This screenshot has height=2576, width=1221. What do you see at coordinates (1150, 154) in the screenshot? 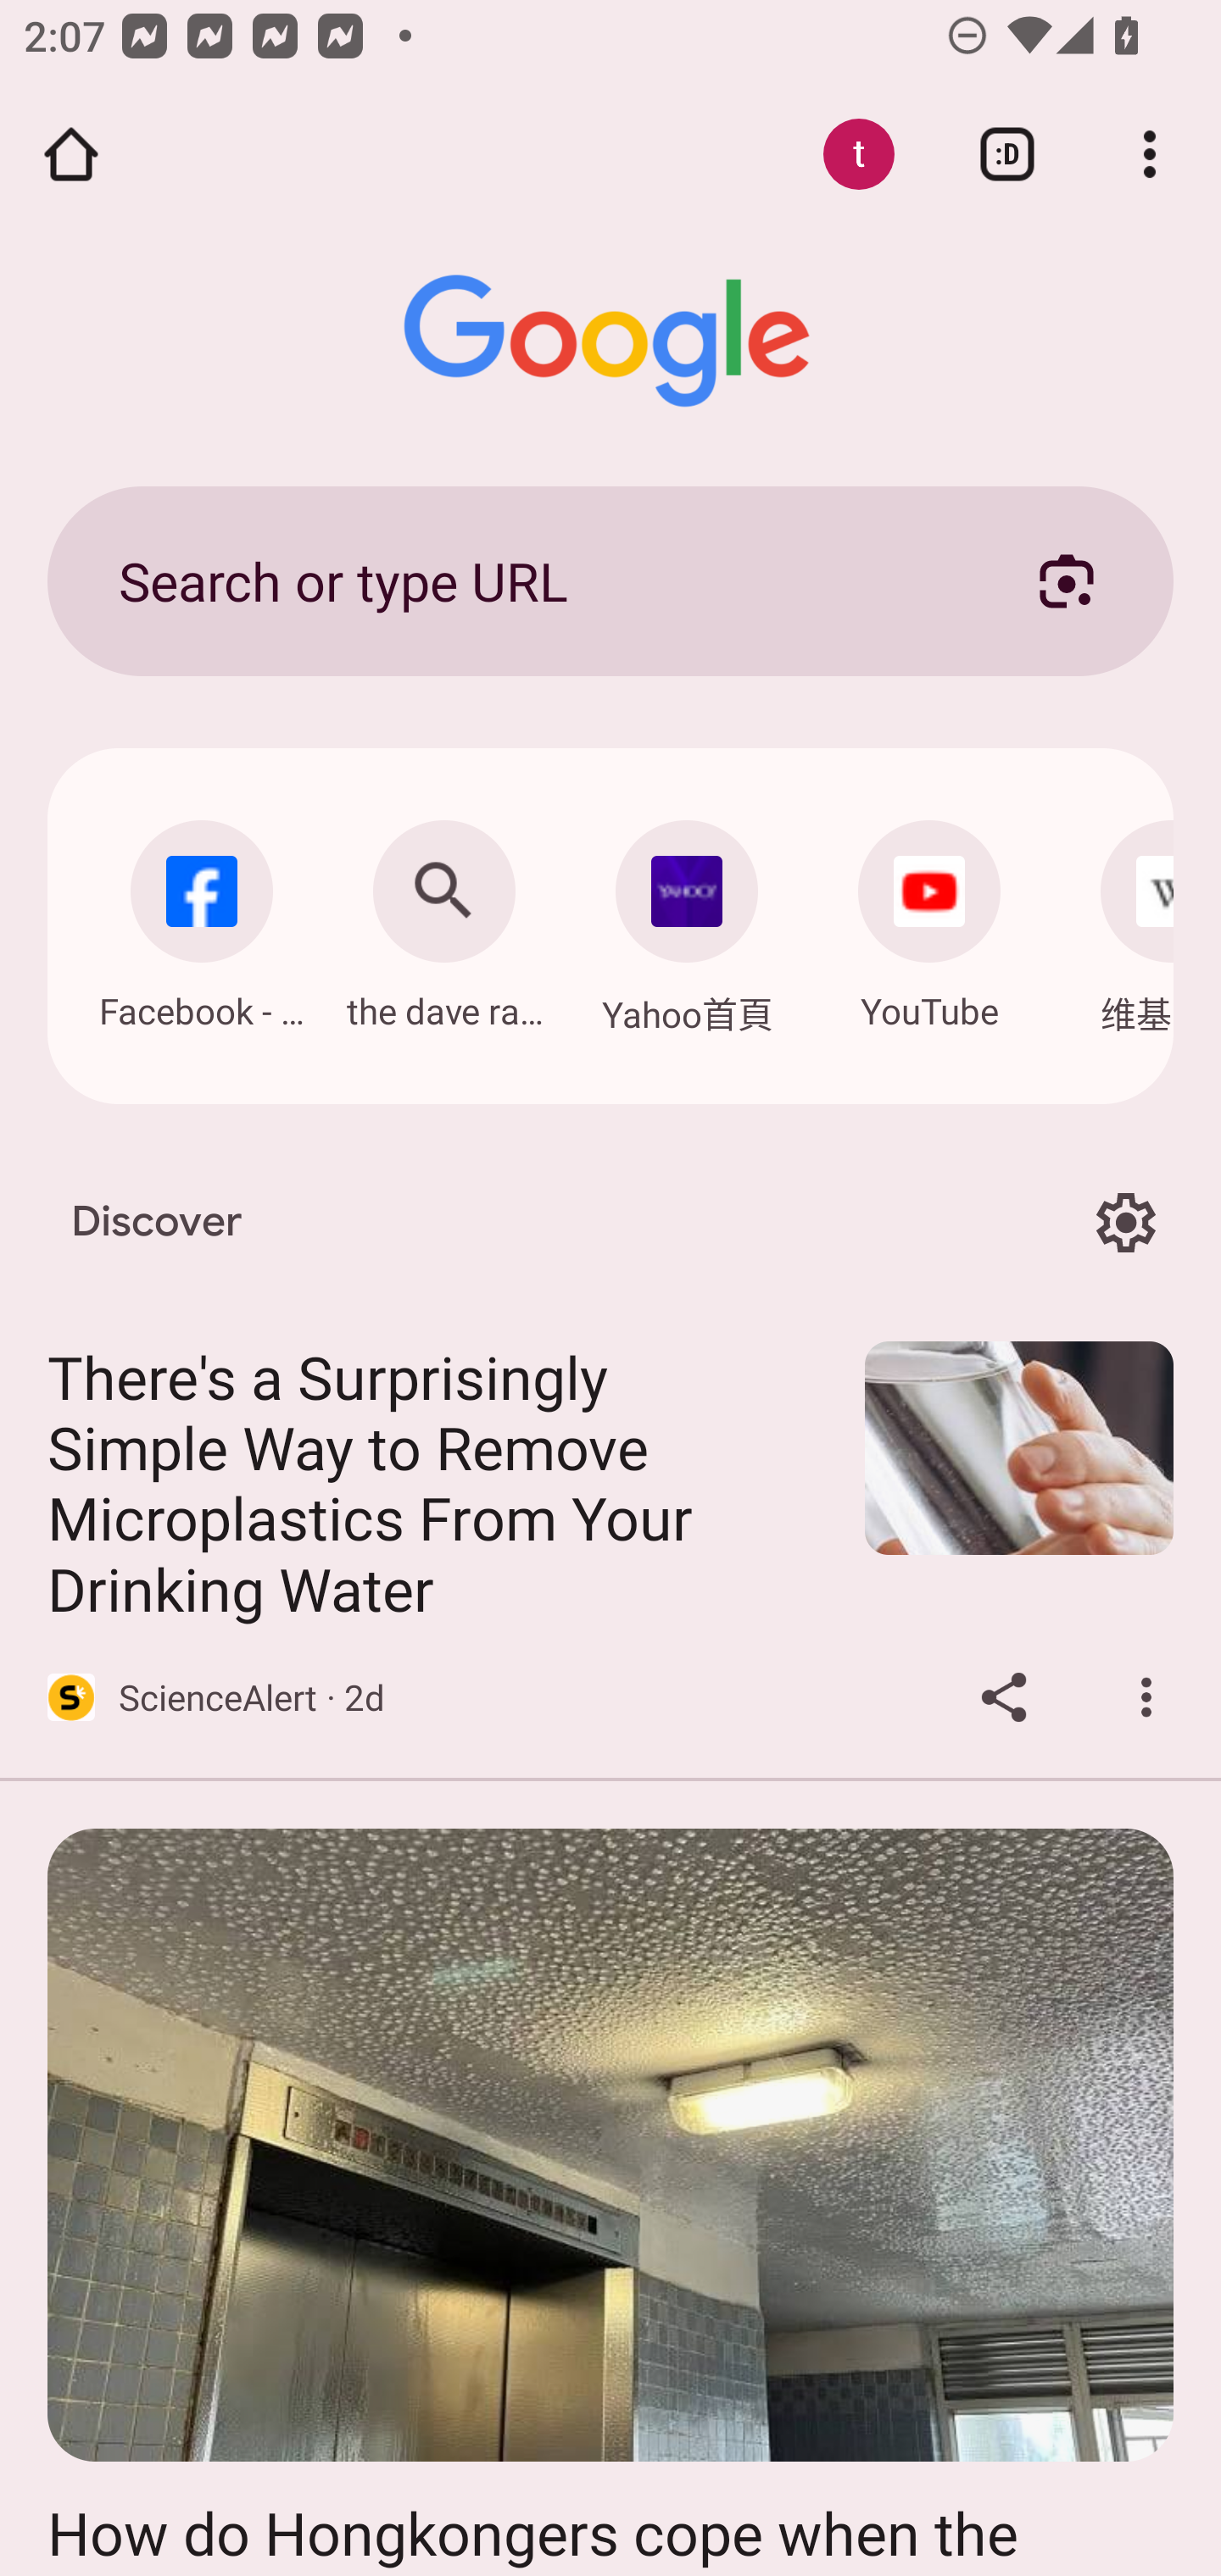
I see `Customize and control Google Chrome` at bounding box center [1150, 154].